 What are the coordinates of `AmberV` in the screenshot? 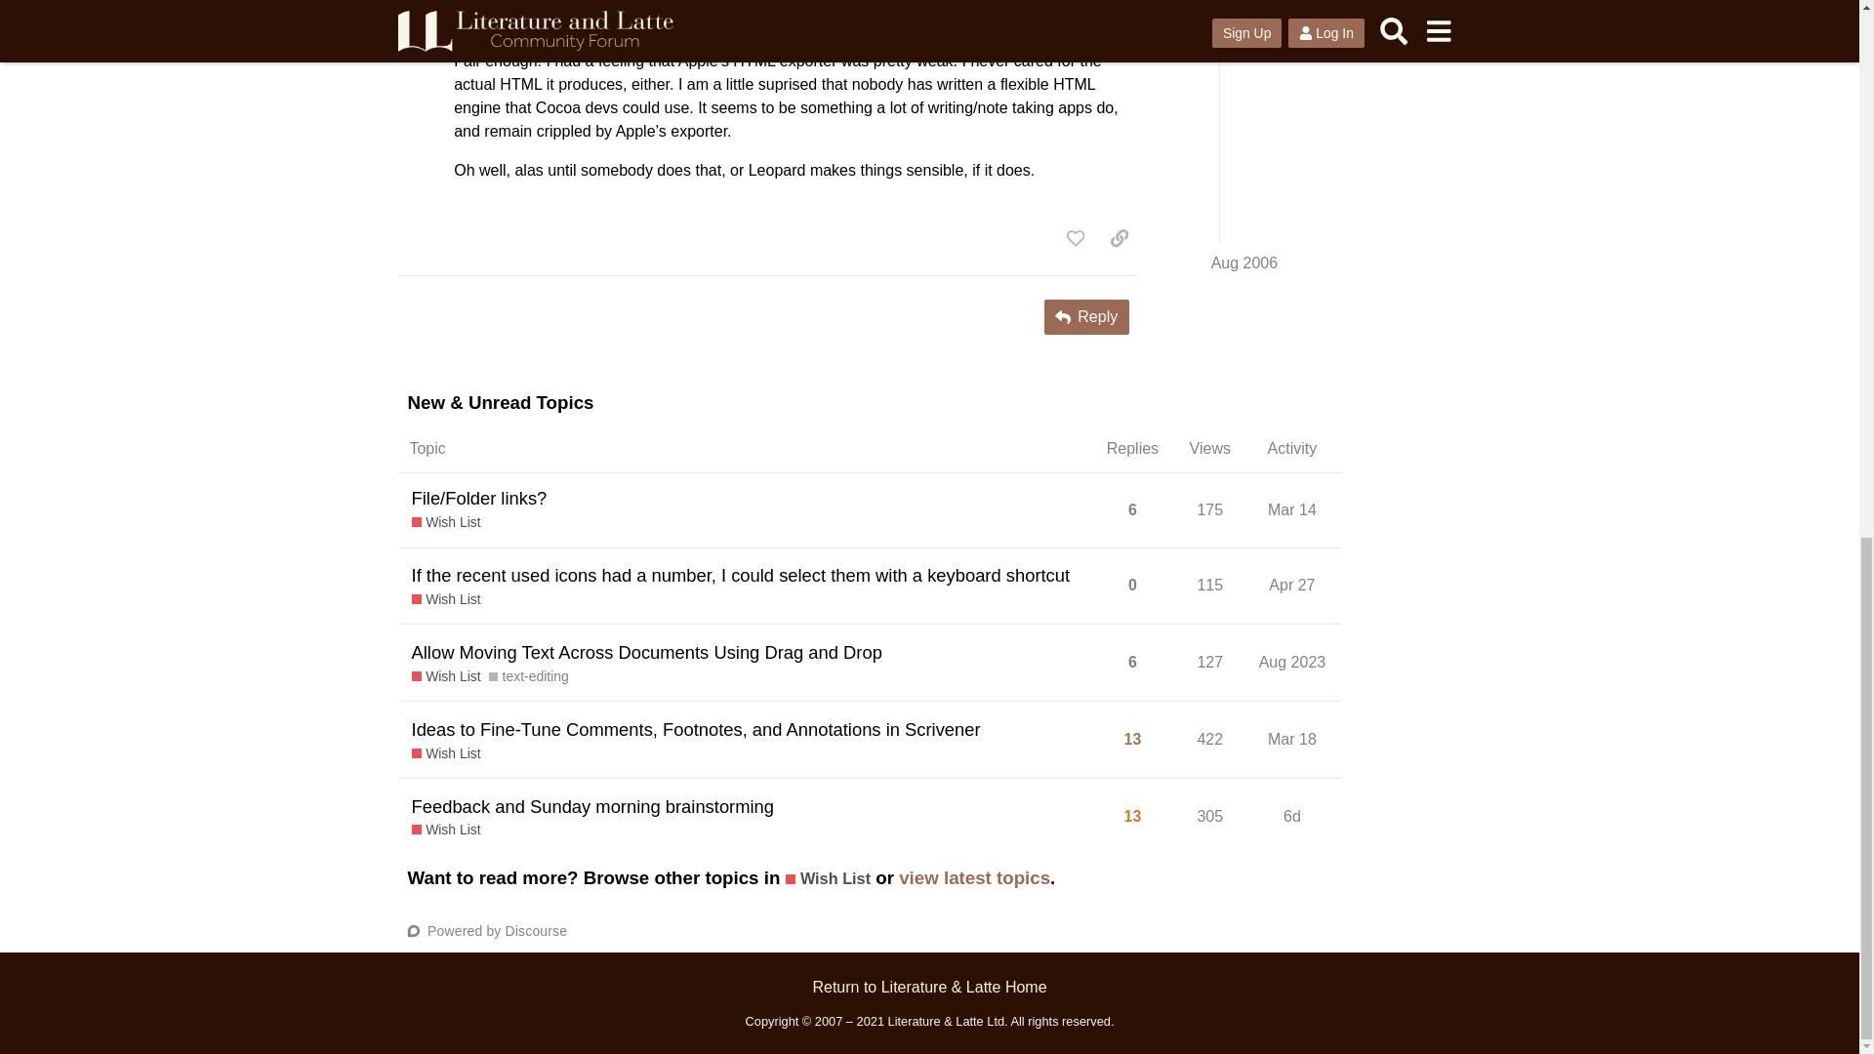 It's located at (483, 18).